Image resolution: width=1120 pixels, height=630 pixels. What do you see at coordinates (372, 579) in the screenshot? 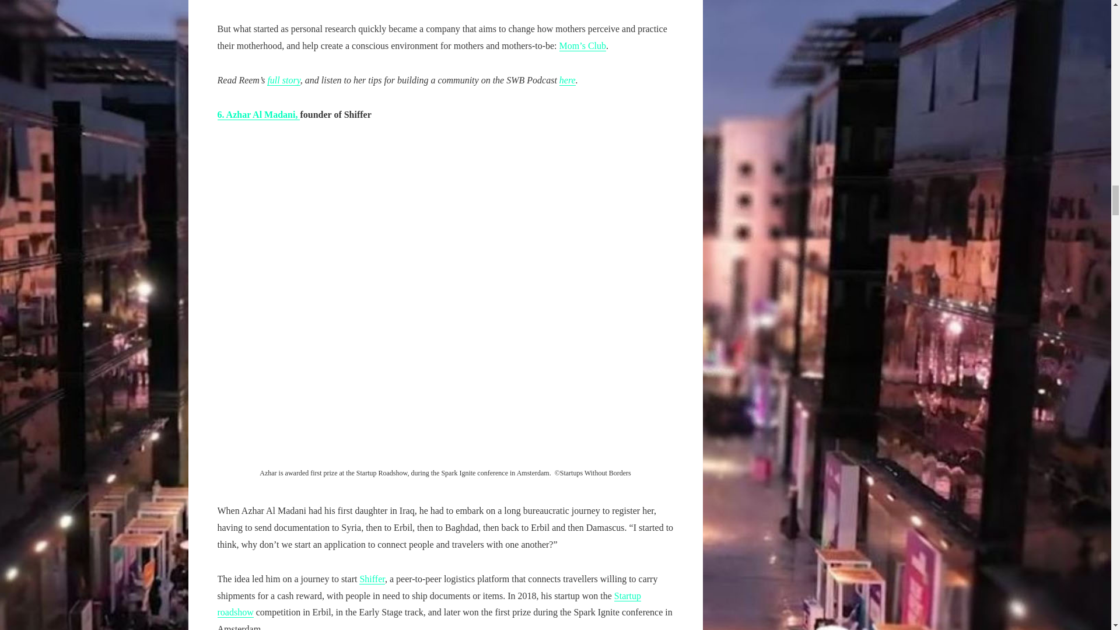
I see `Shiffer` at bounding box center [372, 579].